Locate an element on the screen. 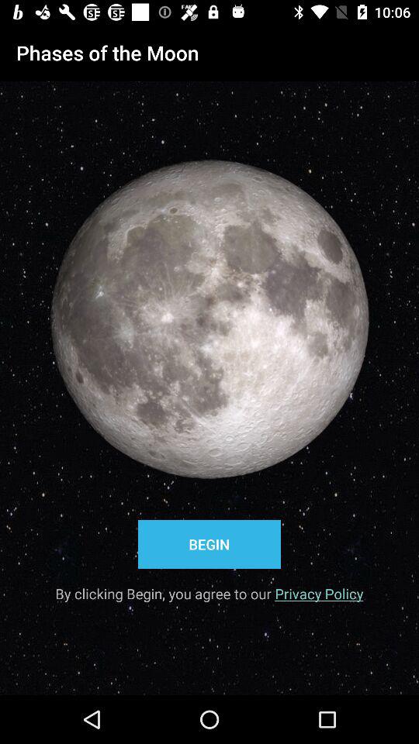 The image size is (419, 744). turn off the icon below begin icon is located at coordinates (209, 588).